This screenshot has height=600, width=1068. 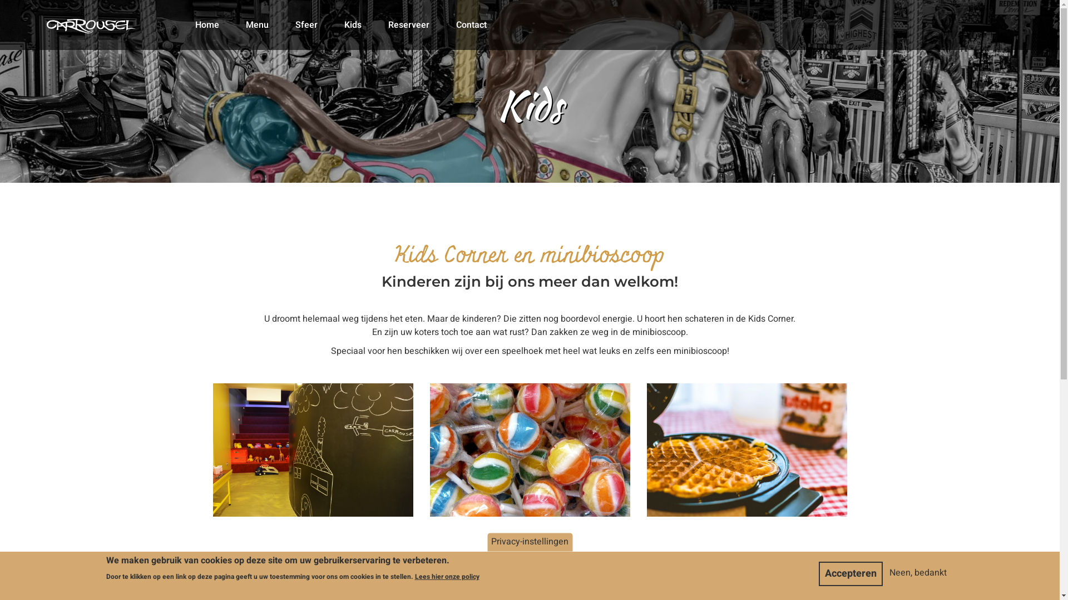 I want to click on Contact, so click(x=472, y=25).